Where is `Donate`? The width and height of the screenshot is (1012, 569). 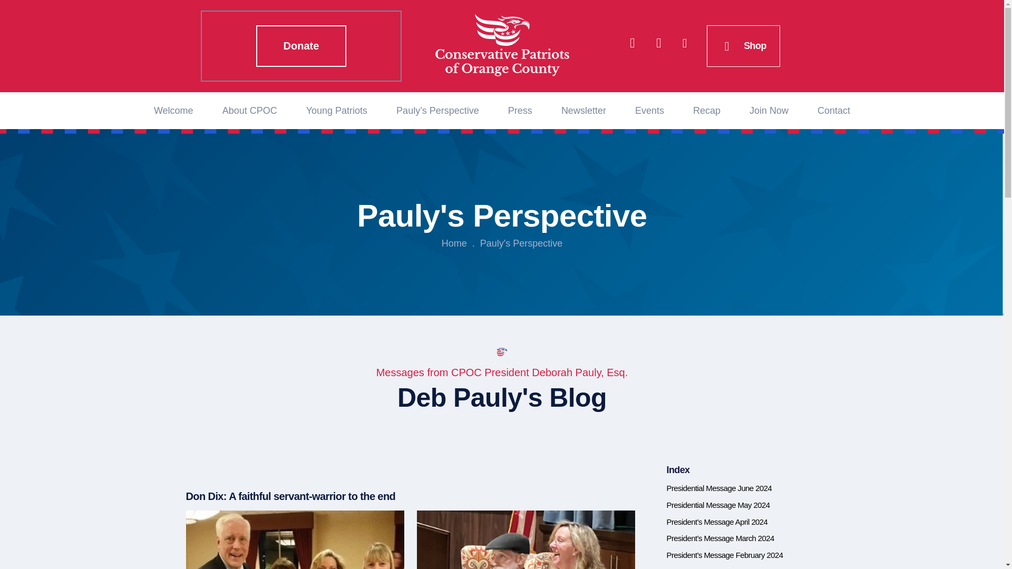 Donate is located at coordinates (301, 45).